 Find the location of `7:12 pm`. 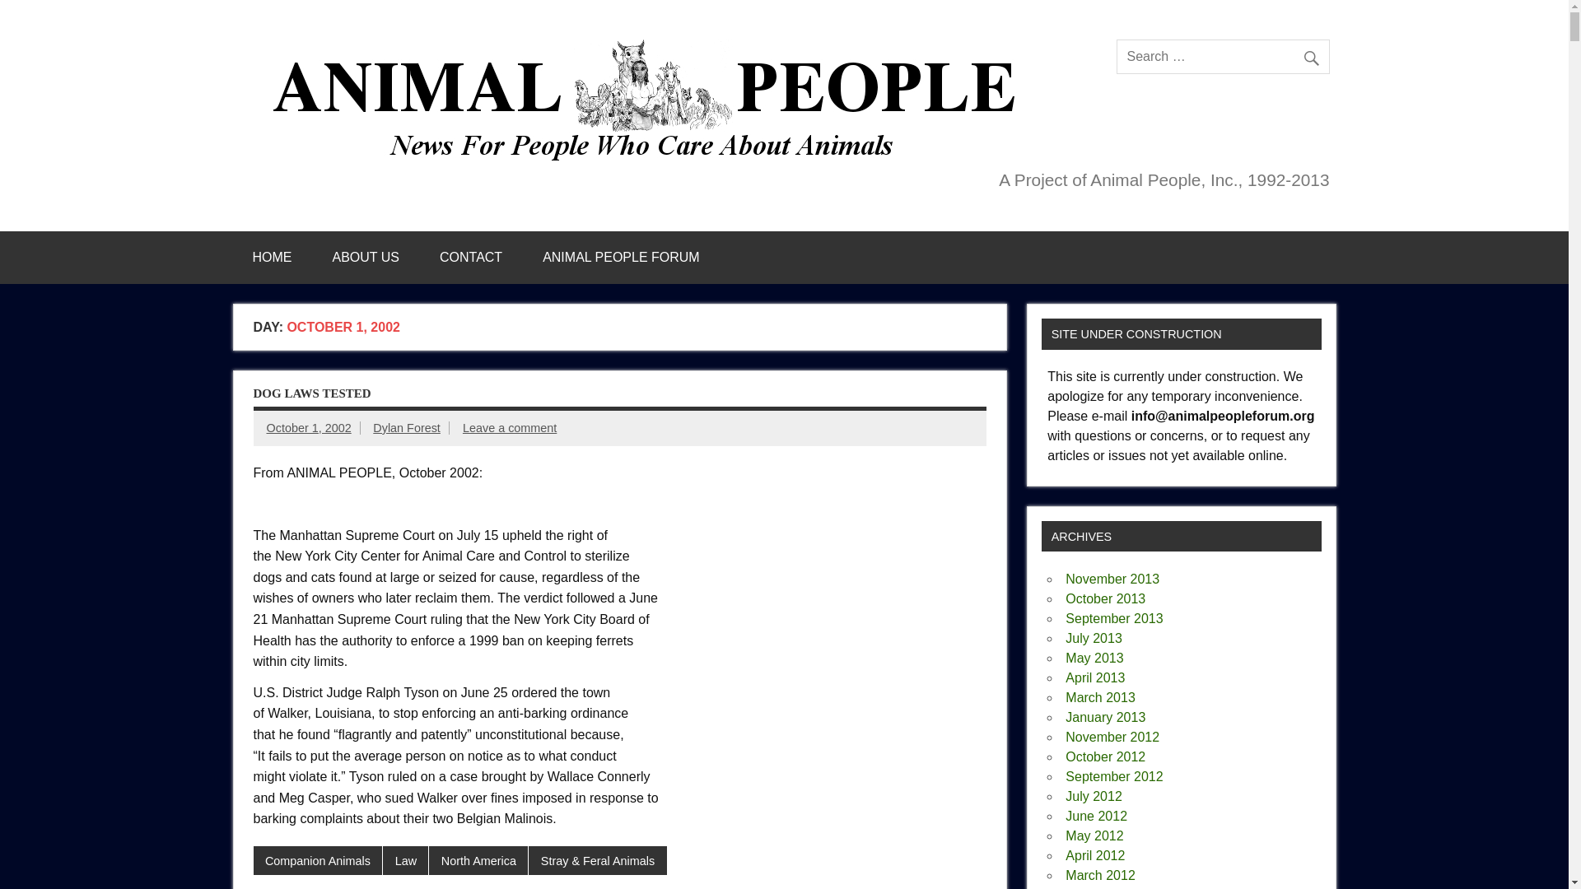

7:12 pm is located at coordinates (309, 428).